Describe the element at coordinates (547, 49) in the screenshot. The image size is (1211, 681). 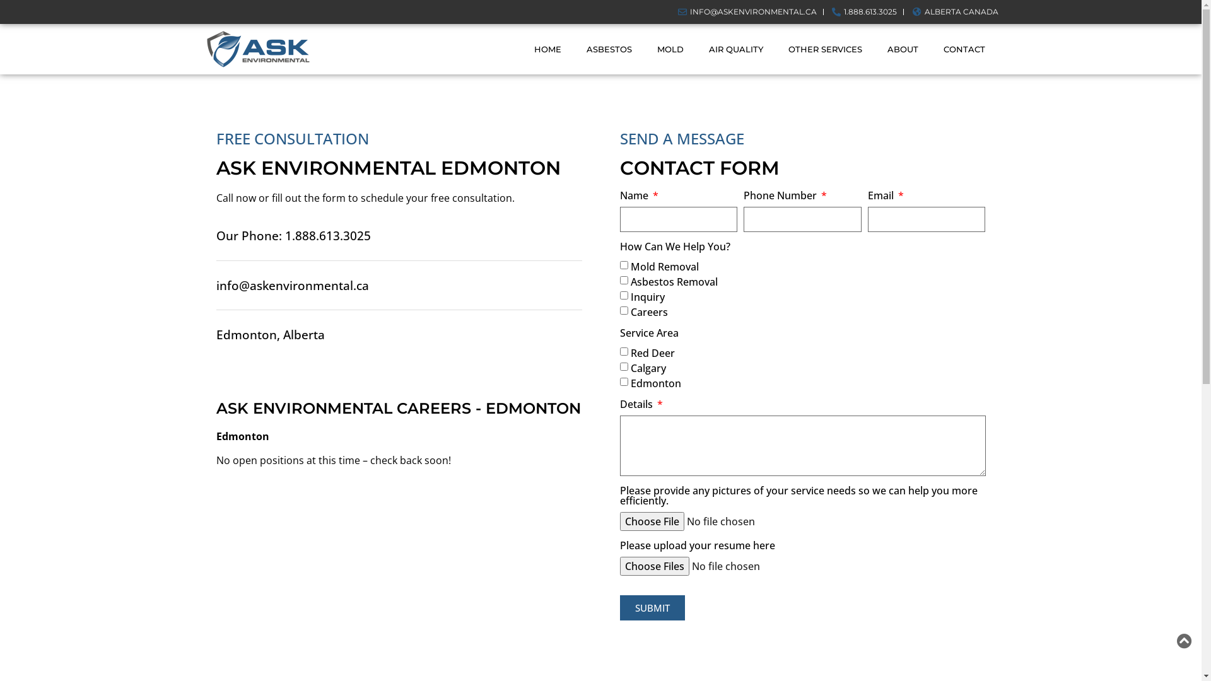
I see `HOME` at that location.